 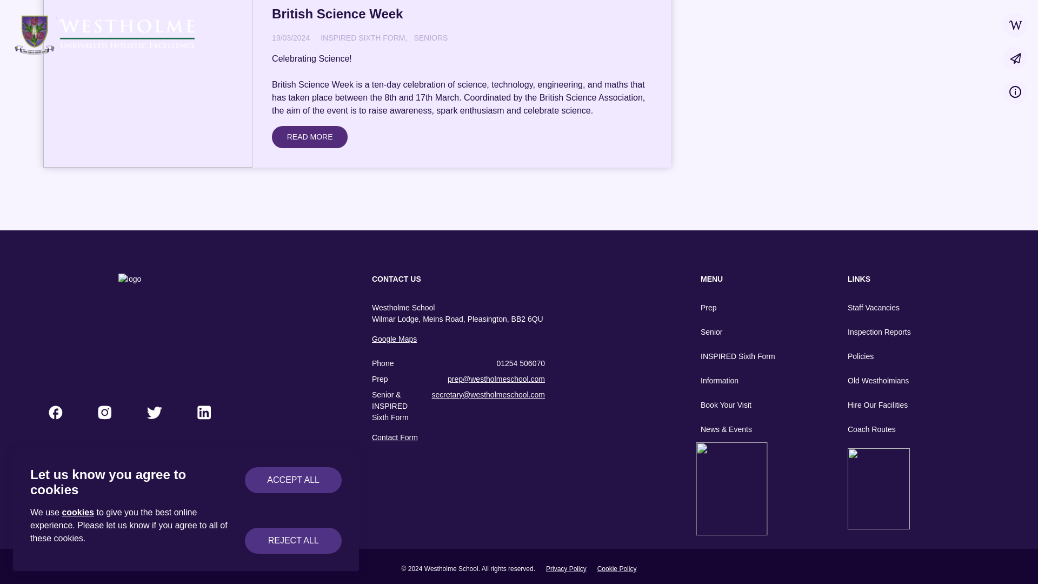 What do you see at coordinates (458, 437) in the screenshot?
I see `Contact Form` at bounding box center [458, 437].